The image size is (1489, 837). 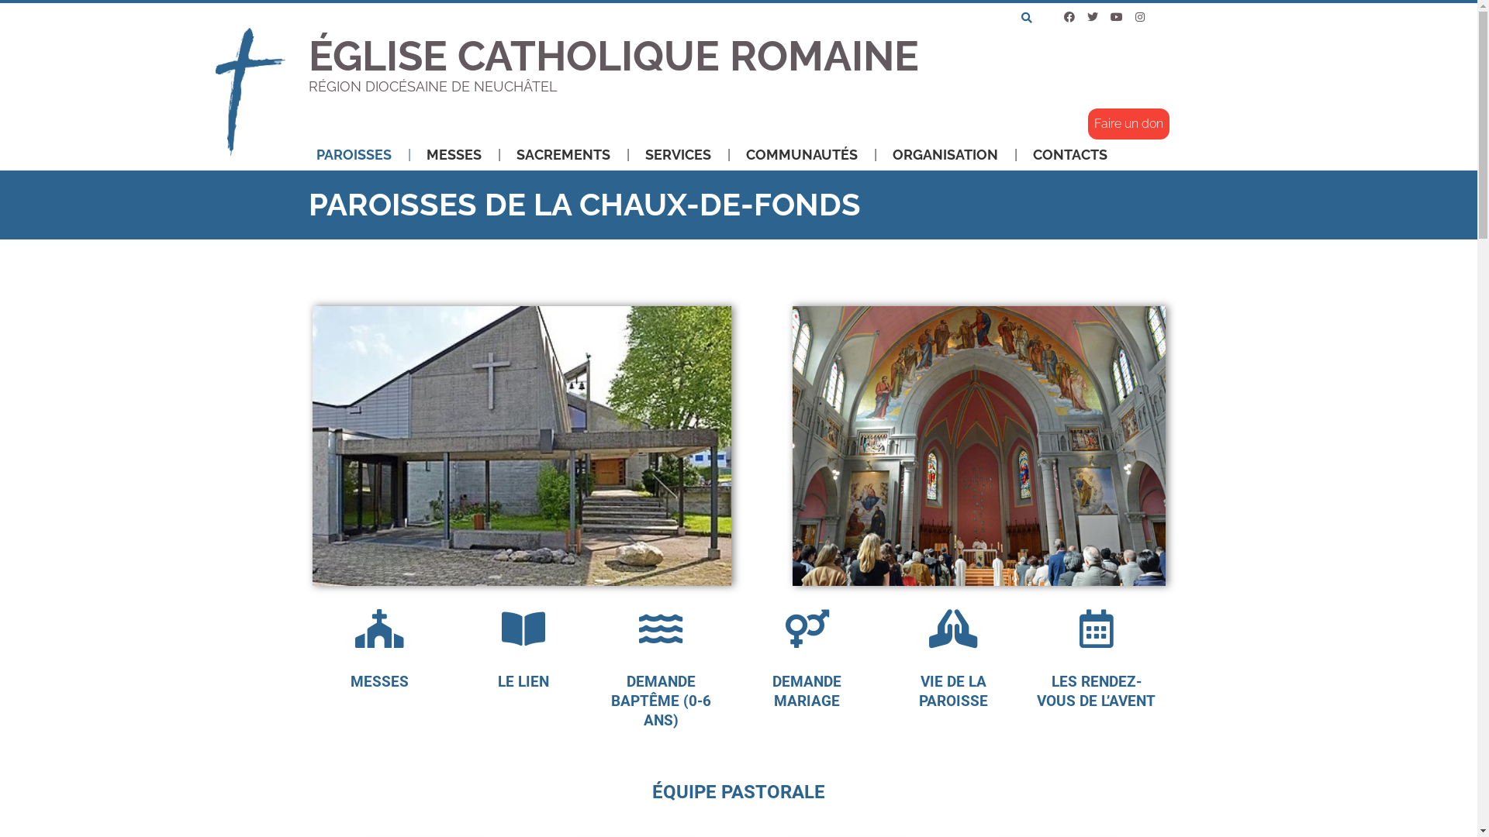 What do you see at coordinates (954, 691) in the screenshot?
I see `VIE DE LA PAROISSE` at bounding box center [954, 691].